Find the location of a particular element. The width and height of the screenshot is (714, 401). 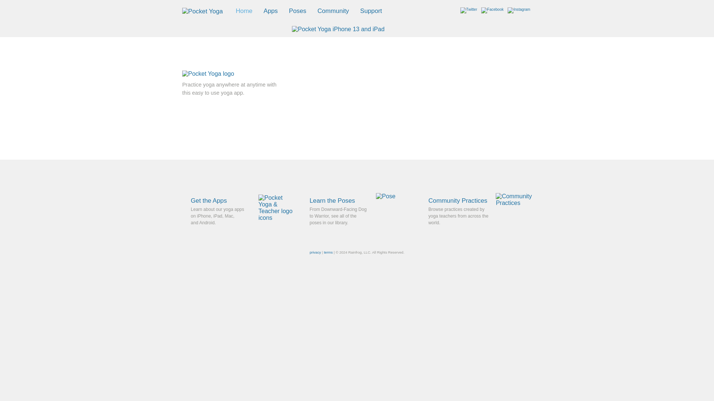

privacy is located at coordinates (315, 252).